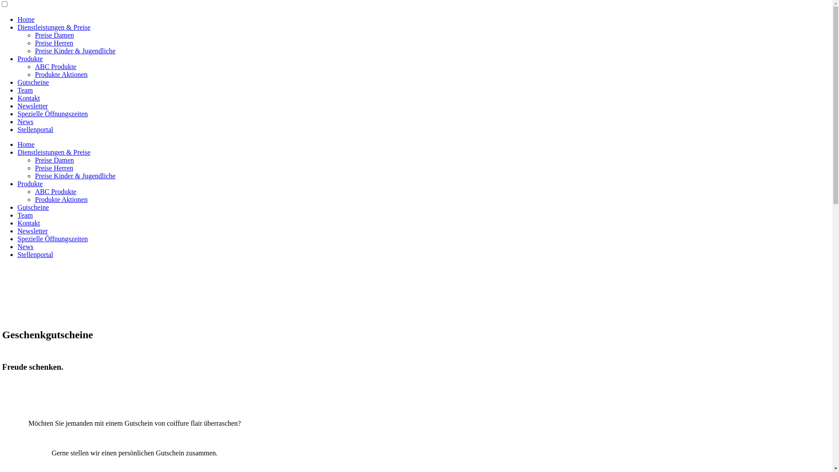 Image resolution: width=839 pixels, height=472 pixels. Describe the element at coordinates (29, 223) in the screenshot. I see `Kontakt` at that location.